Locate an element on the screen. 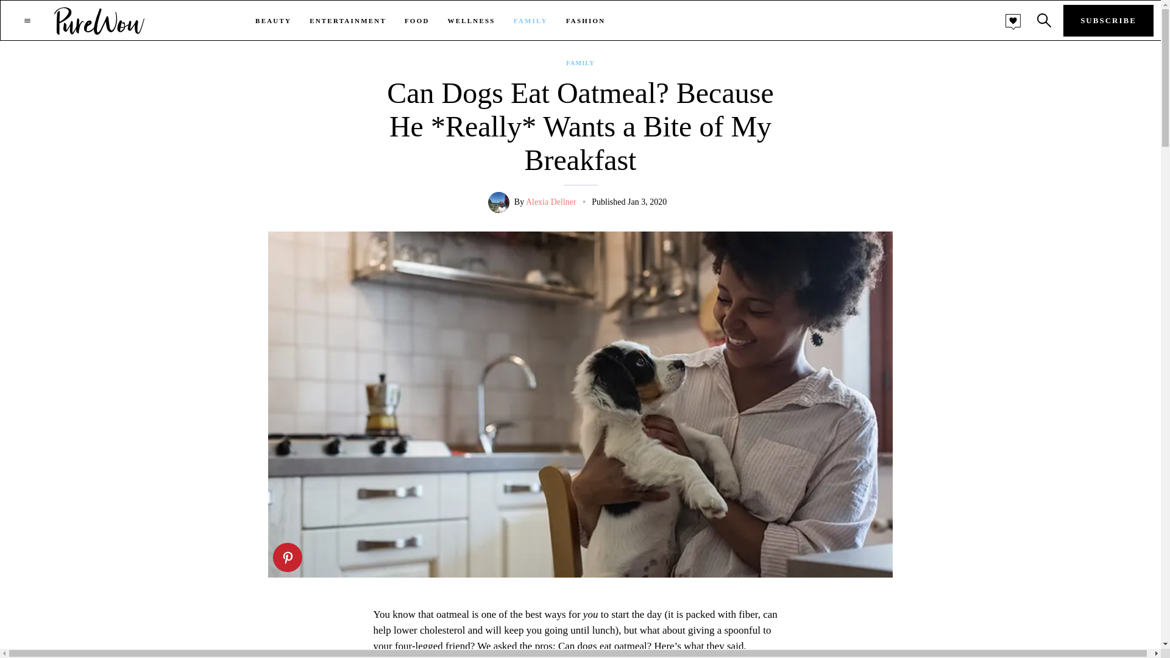 The height and width of the screenshot is (658, 1170). FAMILY is located at coordinates (580, 63).